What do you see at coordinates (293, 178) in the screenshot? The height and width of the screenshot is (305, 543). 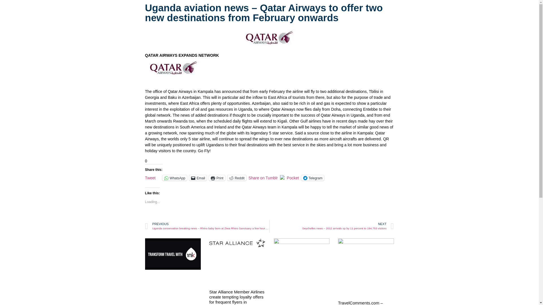 I see `Pocket` at bounding box center [293, 178].